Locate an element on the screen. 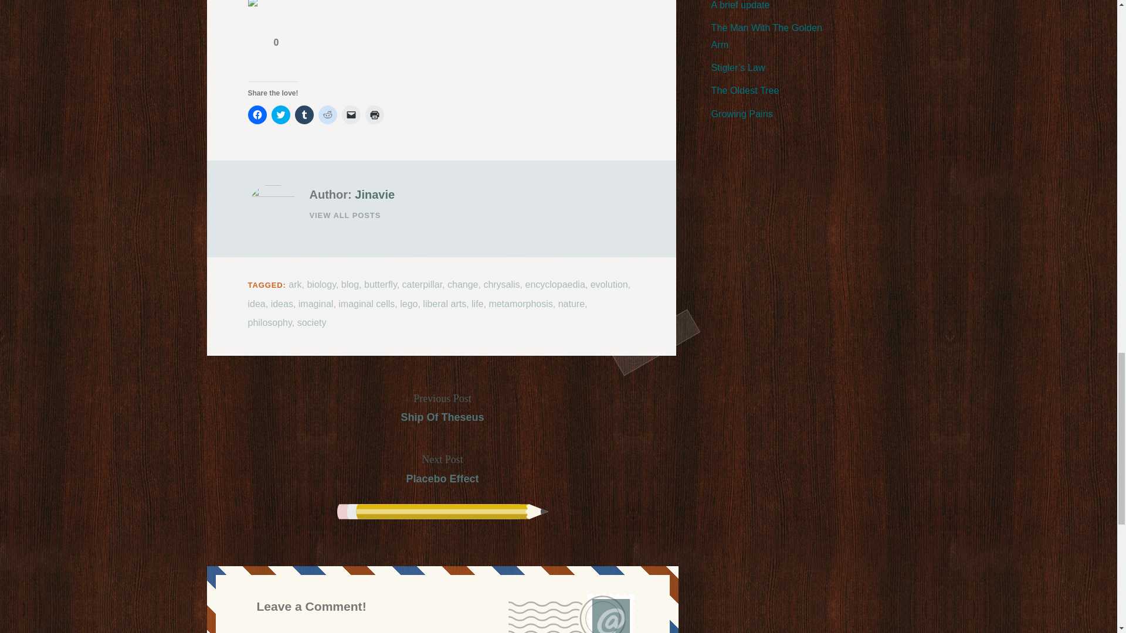 The width and height of the screenshot is (1126, 633). encyclopaedia is located at coordinates (555, 284).